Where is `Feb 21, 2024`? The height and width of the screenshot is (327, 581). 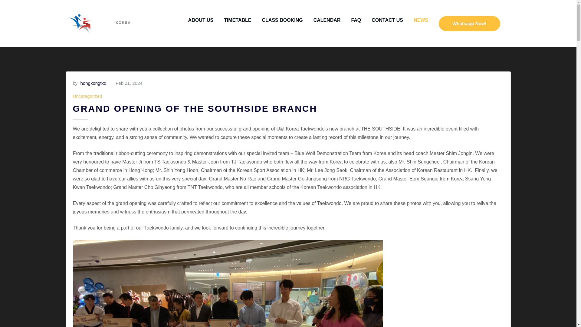
Feb 21, 2024 is located at coordinates (129, 83).